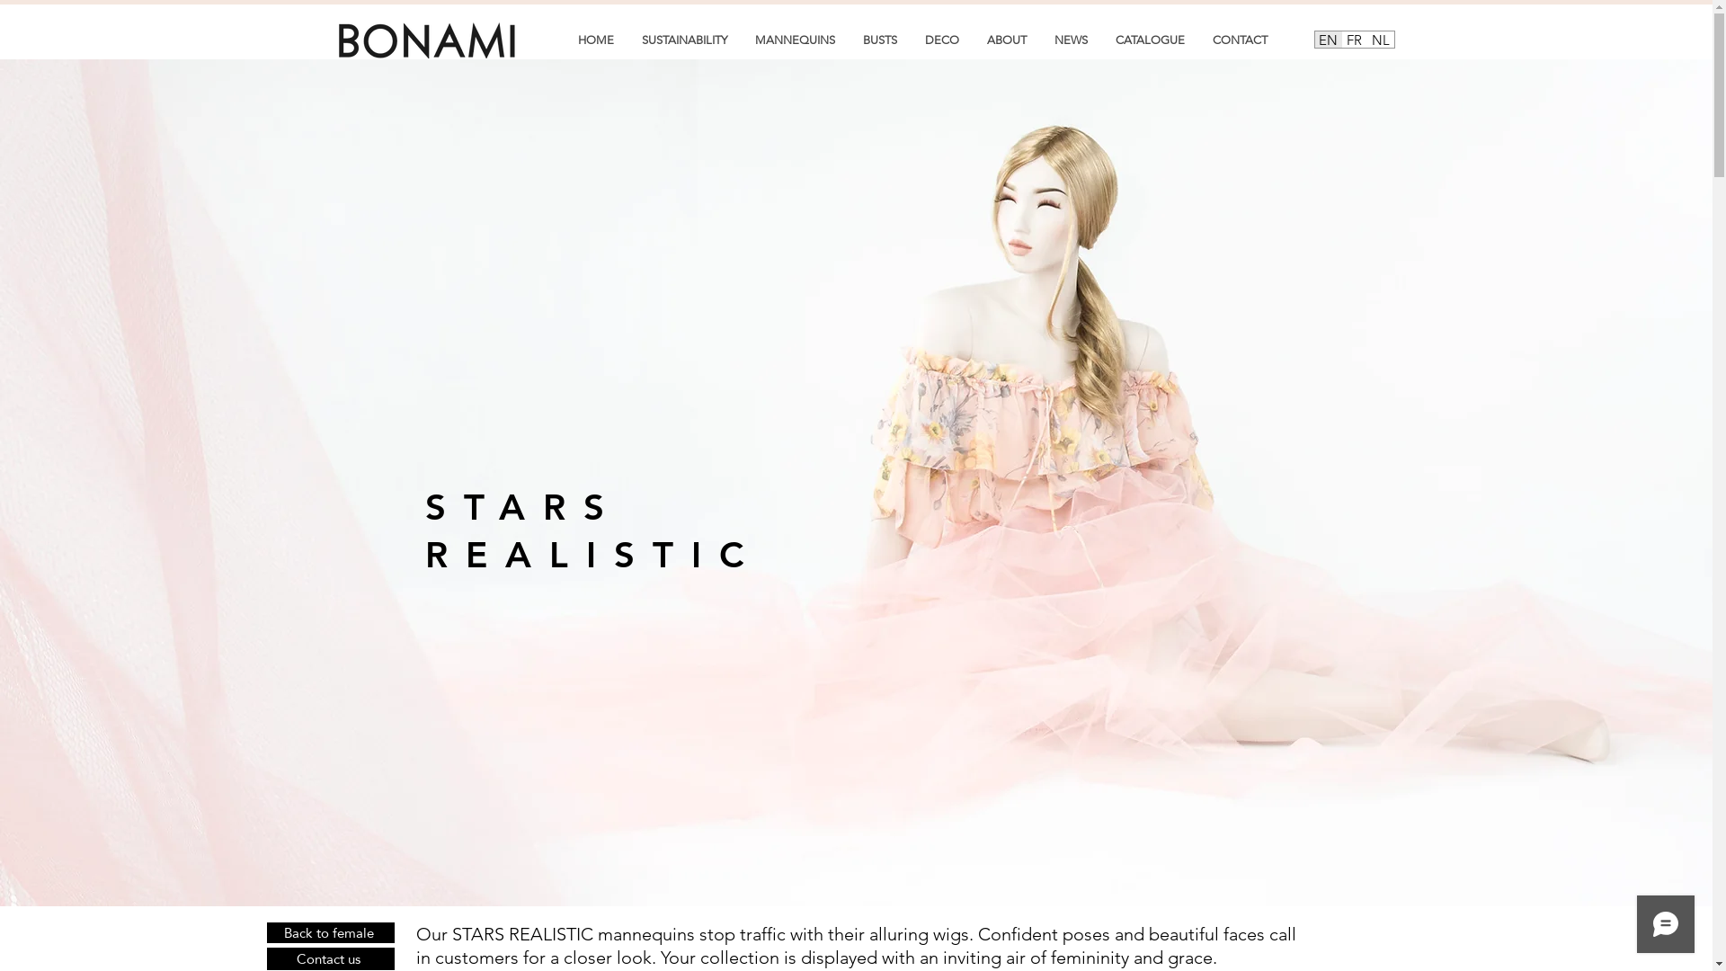 Image resolution: width=1726 pixels, height=971 pixels. Describe the element at coordinates (330, 958) in the screenshot. I see `Contact us` at that location.